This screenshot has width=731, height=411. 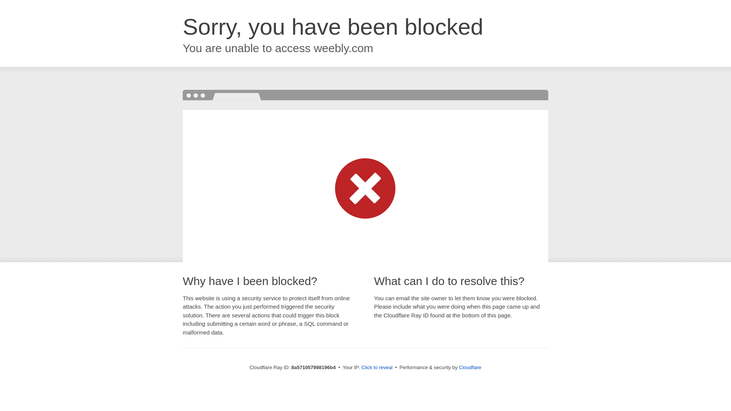 What do you see at coordinates (377, 368) in the screenshot?
I see `Click to reveal` at bounding box center [377, 368].